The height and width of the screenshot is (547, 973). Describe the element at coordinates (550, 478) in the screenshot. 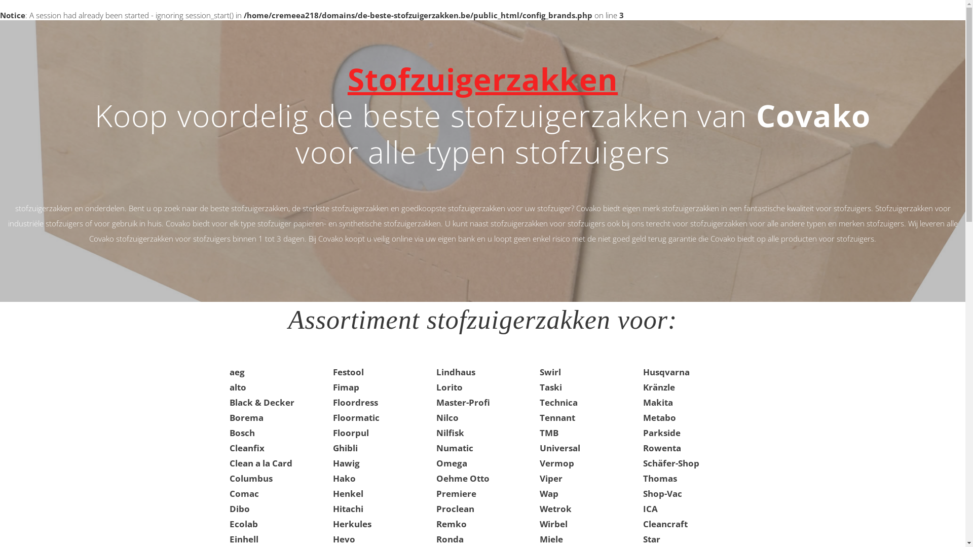

I see `Viper` at that location.